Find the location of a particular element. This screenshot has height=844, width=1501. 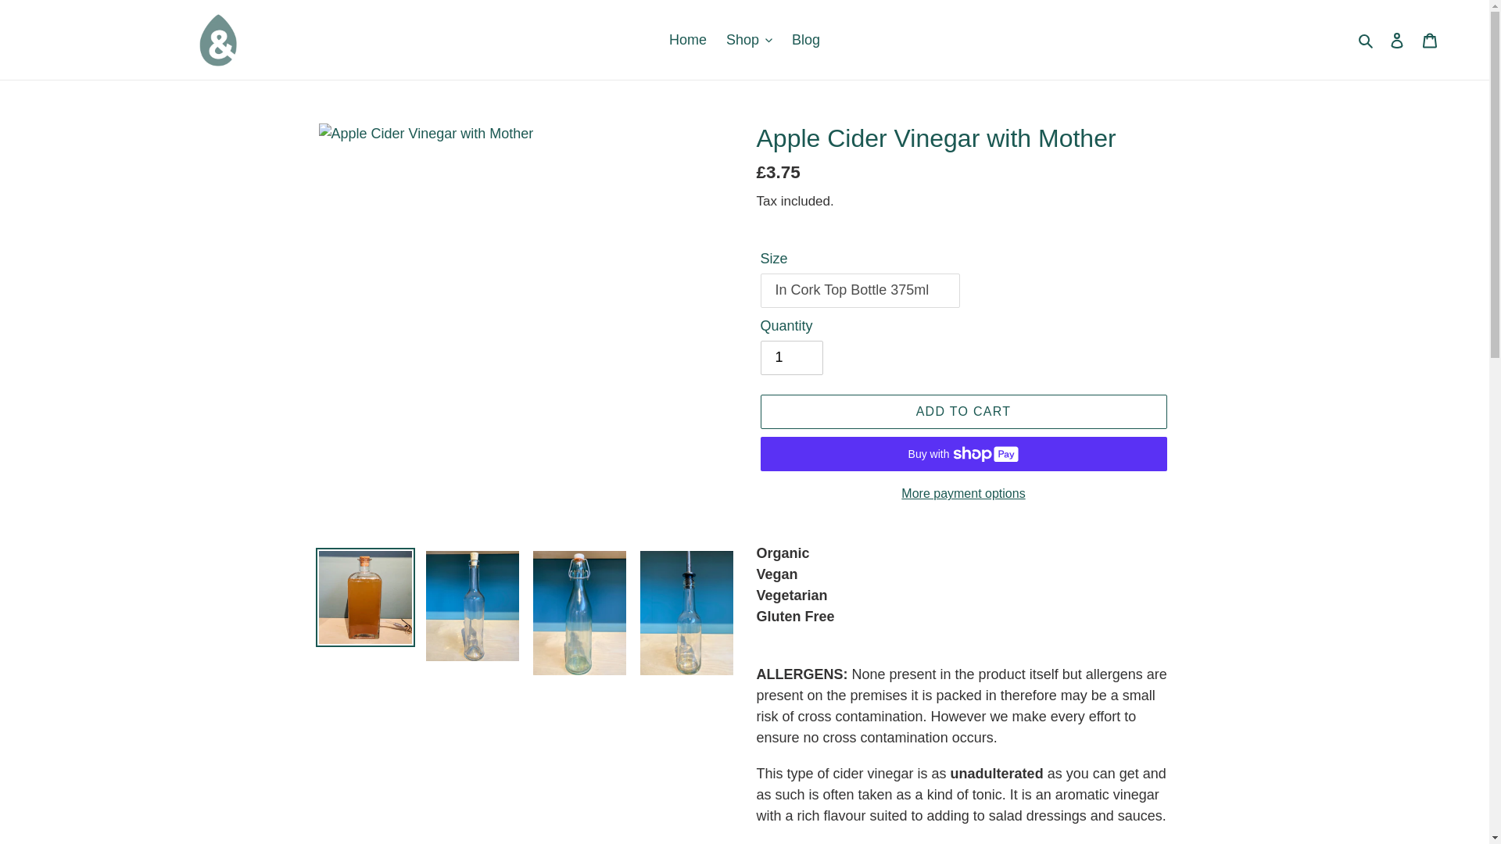

Shop is located at coordinates (749, 39).